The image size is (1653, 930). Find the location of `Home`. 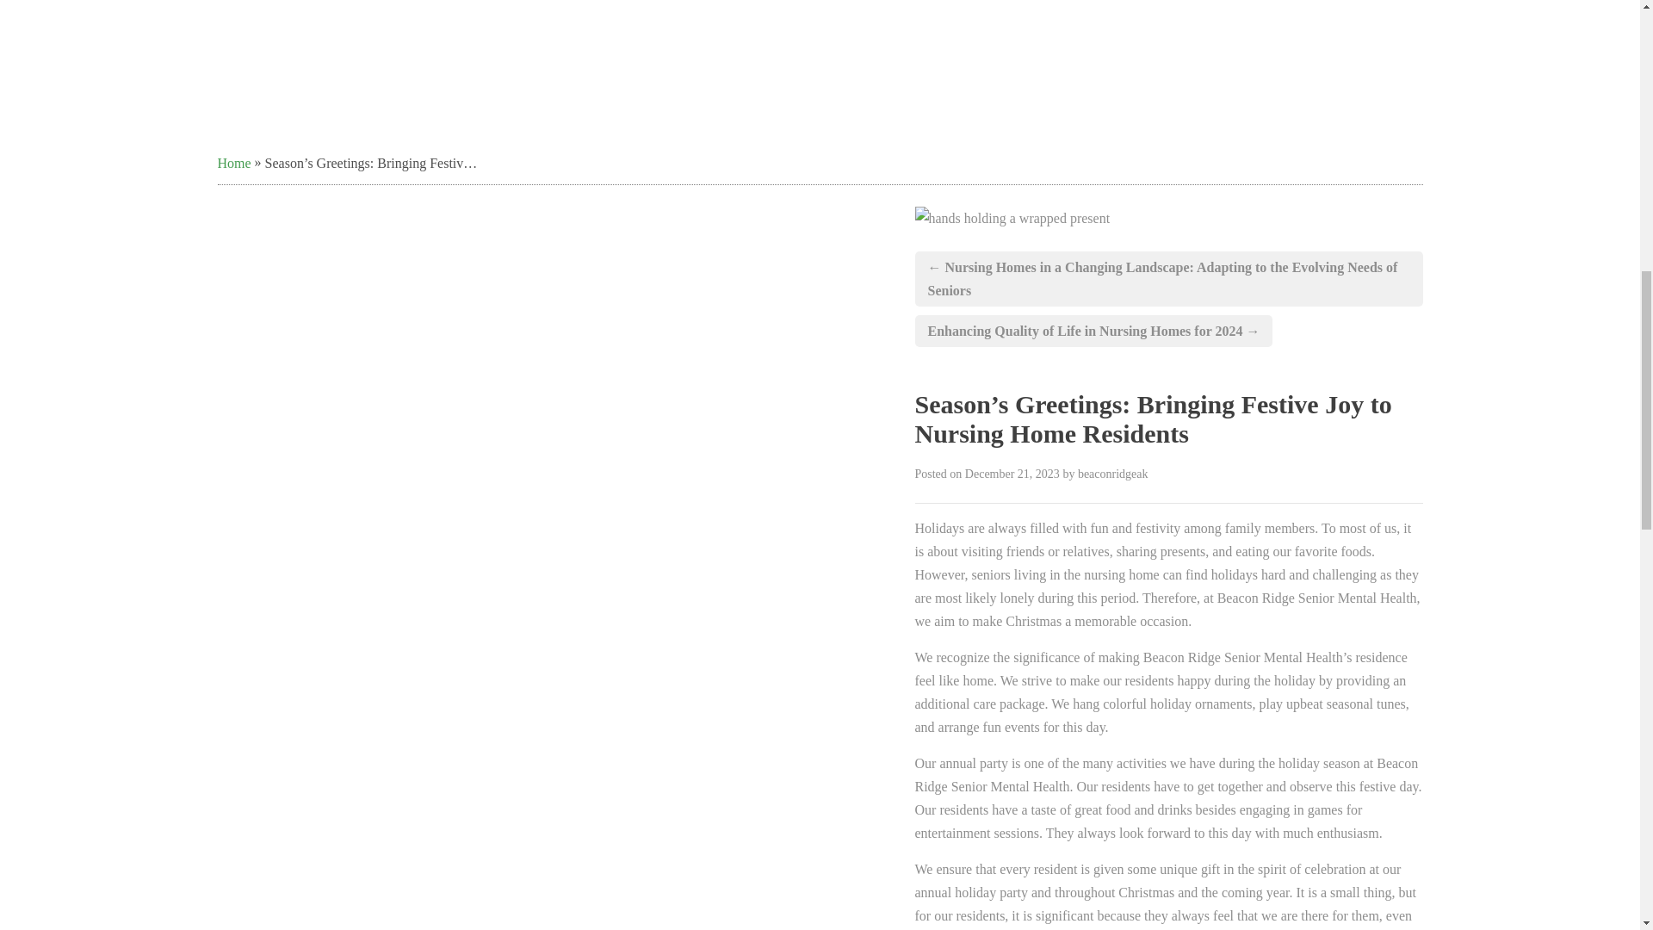

Home is located at coordinates (233, 164).